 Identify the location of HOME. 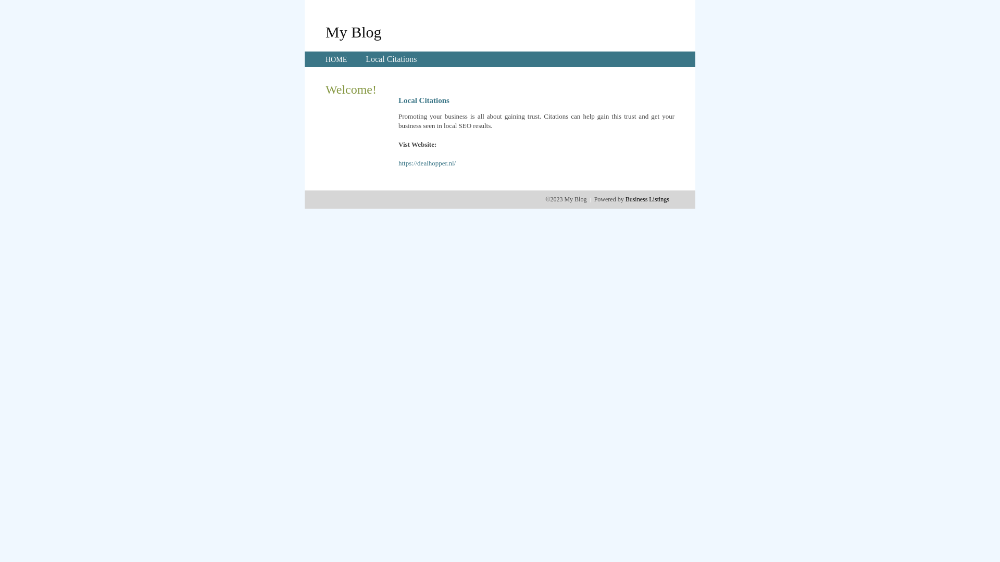
(336, 59).